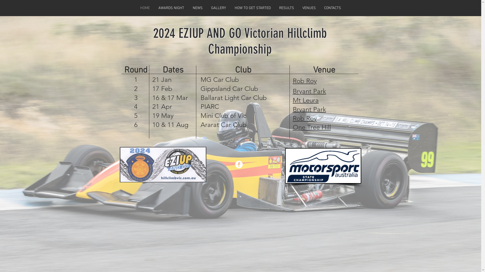 The image size is (485, 272). Describe the element at coordinates (145, 8) in the screenshot. I see `HOME` at that location.